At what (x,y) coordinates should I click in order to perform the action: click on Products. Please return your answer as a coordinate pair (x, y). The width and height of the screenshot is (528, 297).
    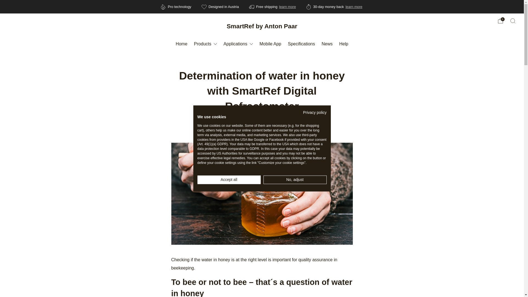
    Looking at the image, I should click on (205, 43).